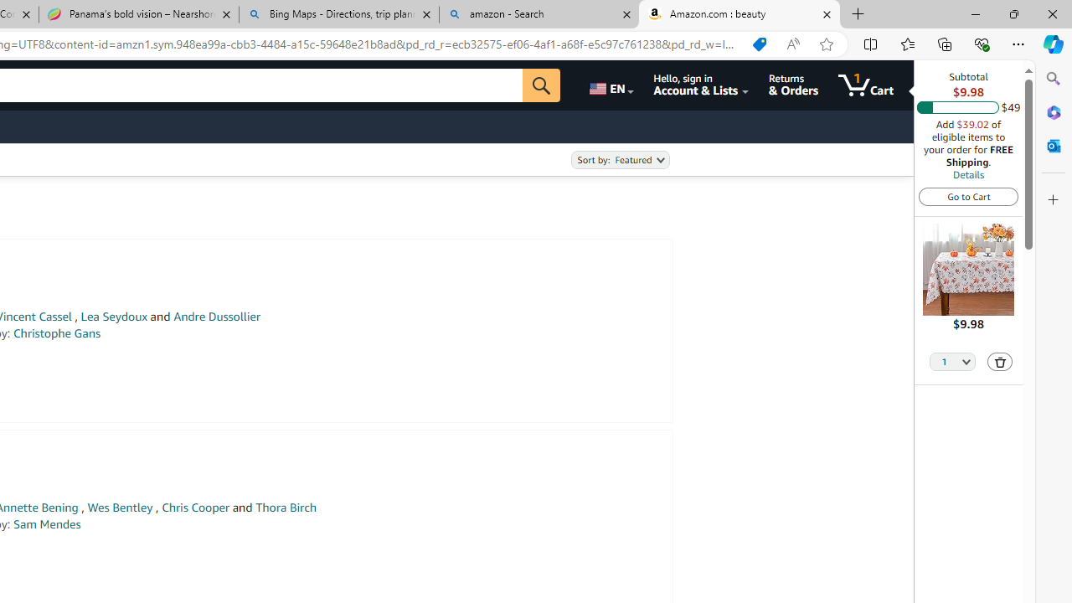  I want to click on Delete, so click(1000, 362).